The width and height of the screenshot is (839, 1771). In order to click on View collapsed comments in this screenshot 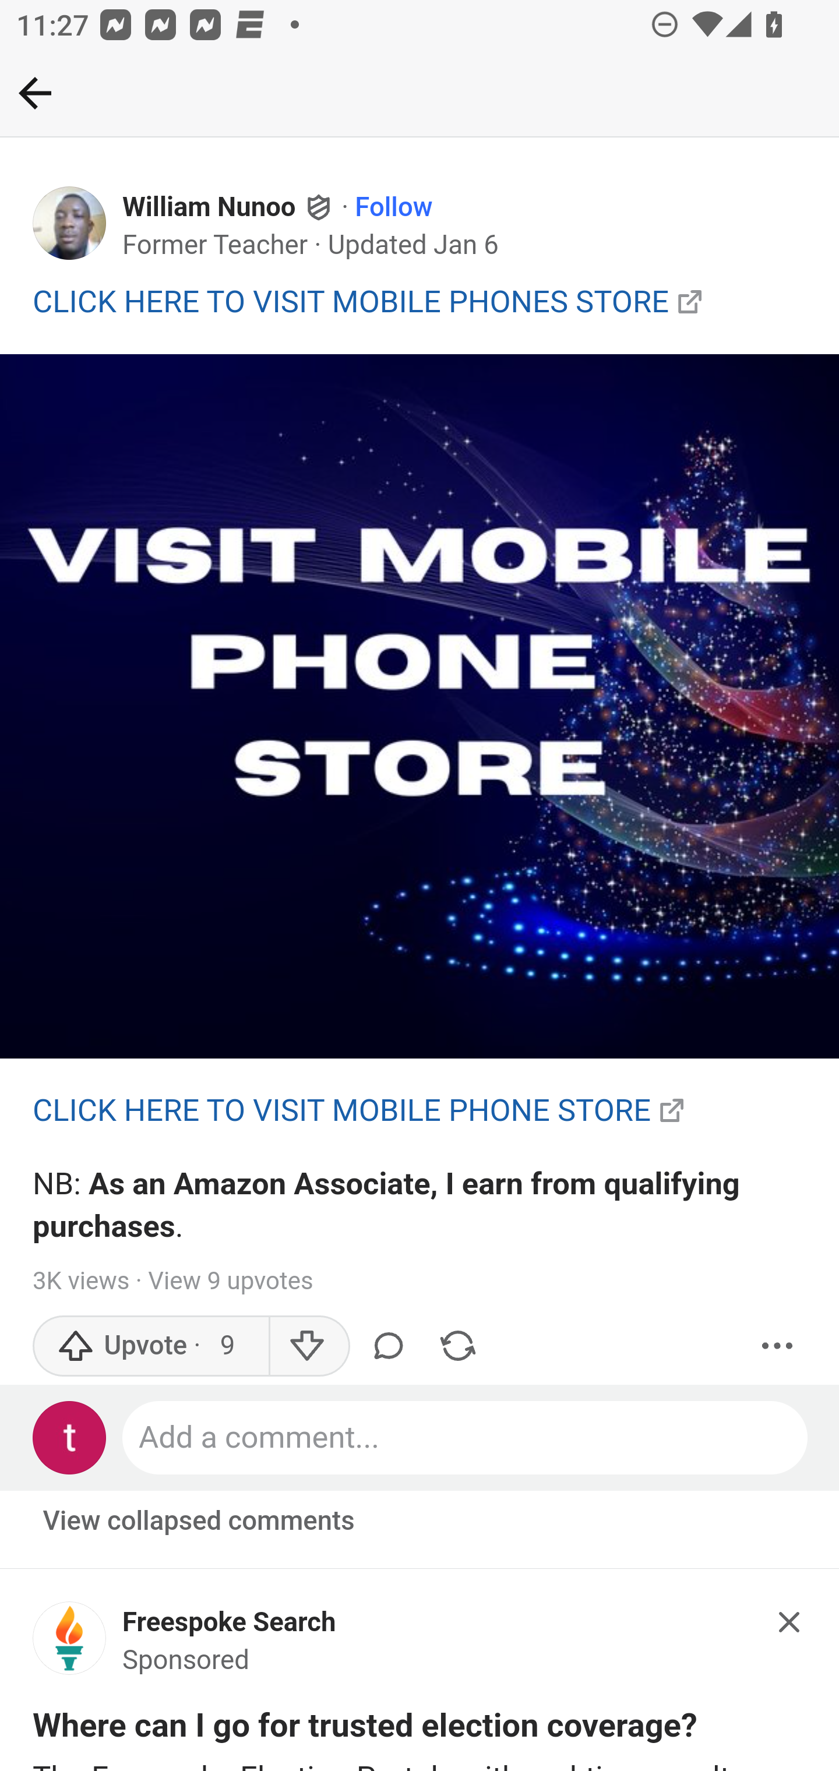, I will do `click(200, 1521)`.